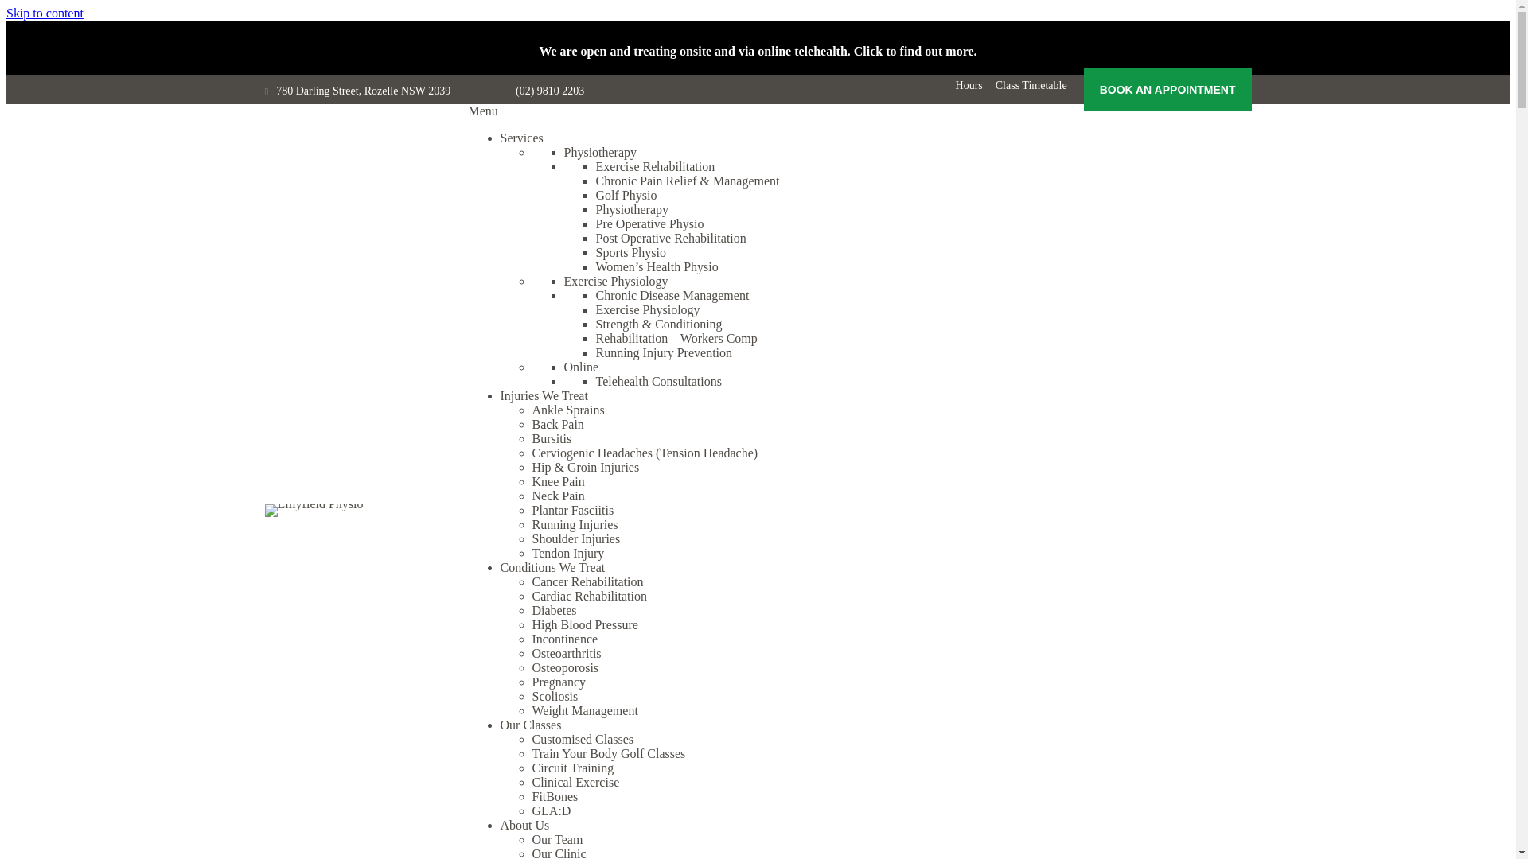 This screenshot has width=1528, height=859. What do you see at coordinates (552, 439) in the screenshot?
I see `Bursitis` at bounding box center [552, 439].